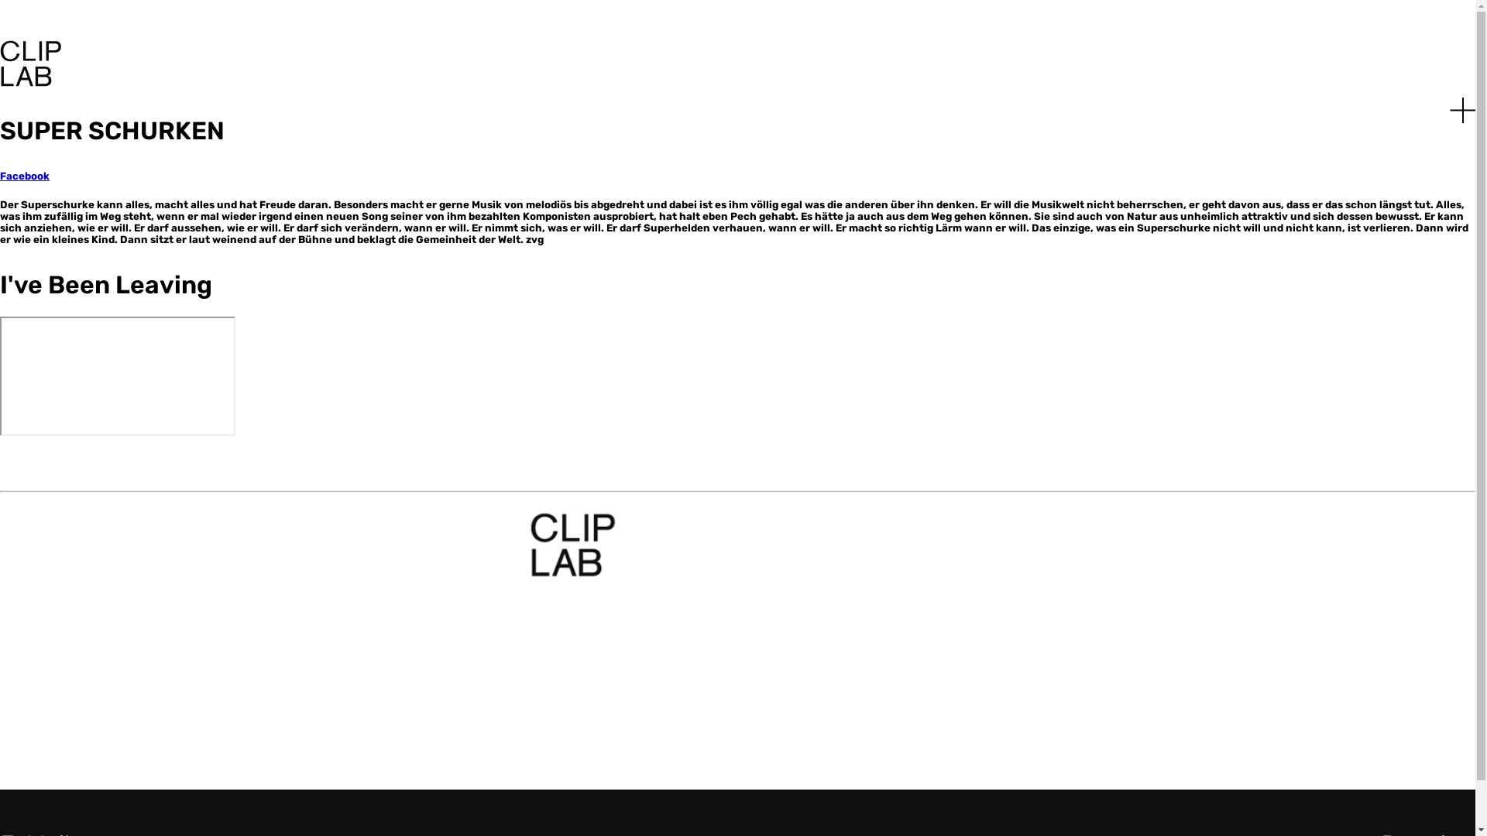  I want to click on image/svg+xml, so click(31, 82).